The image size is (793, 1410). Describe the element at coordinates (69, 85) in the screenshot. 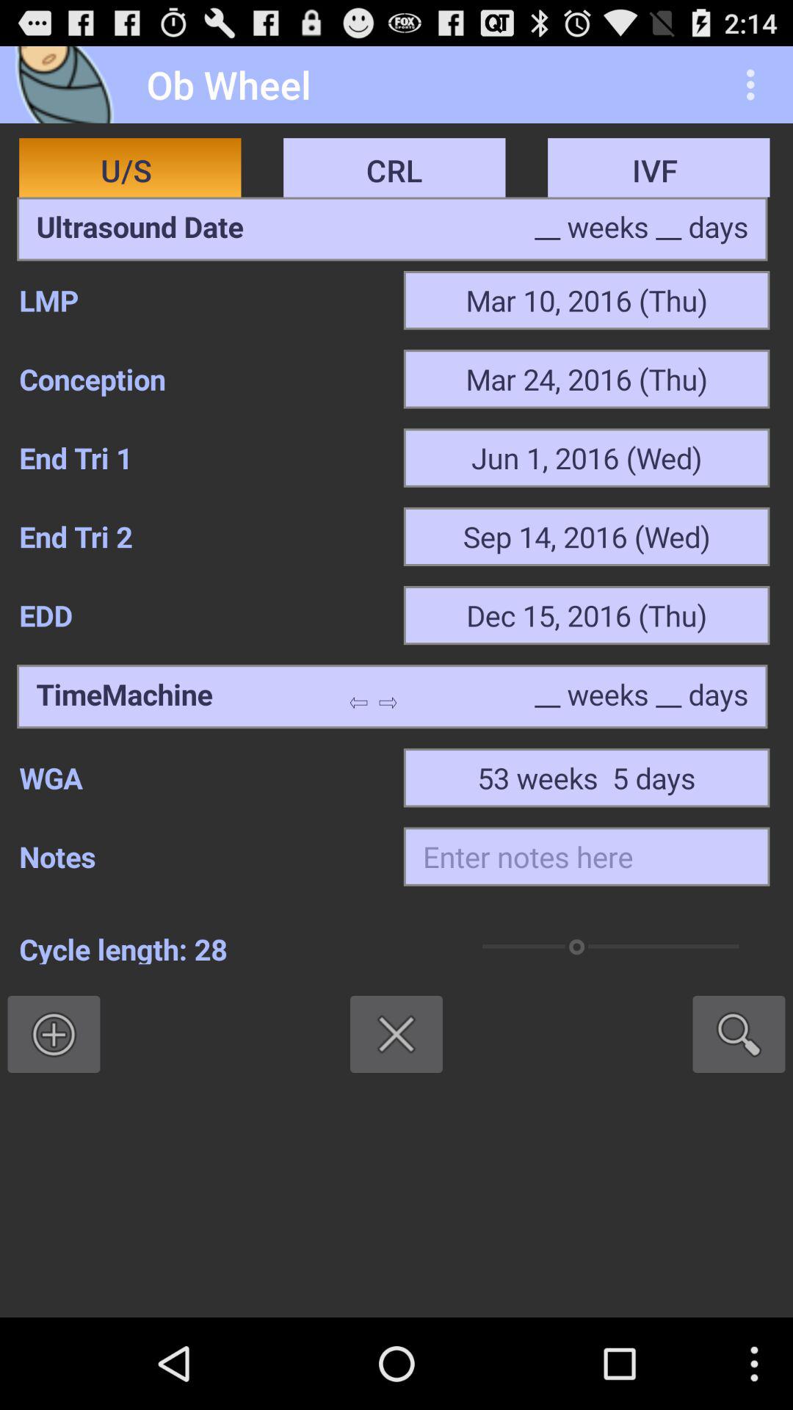

I see `go to home screen` at that location.